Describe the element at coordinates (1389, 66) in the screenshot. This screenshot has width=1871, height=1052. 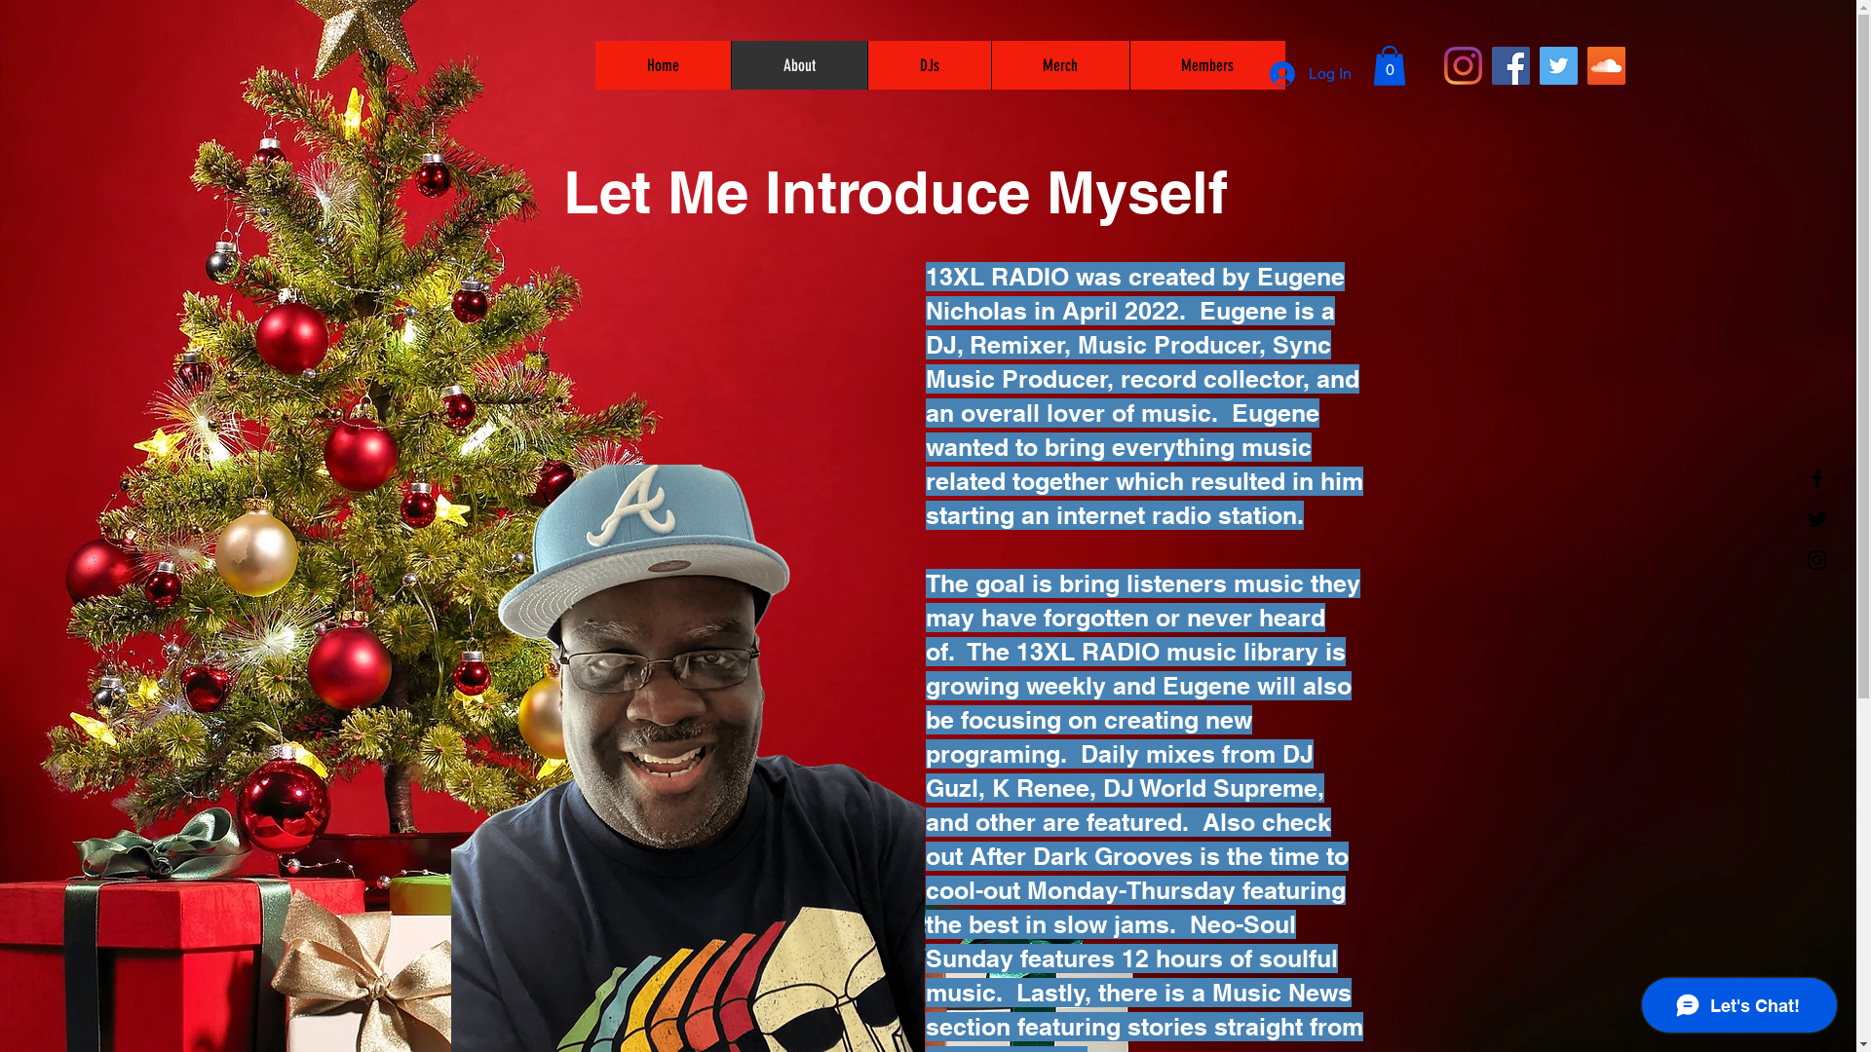
I see `0` at that location.